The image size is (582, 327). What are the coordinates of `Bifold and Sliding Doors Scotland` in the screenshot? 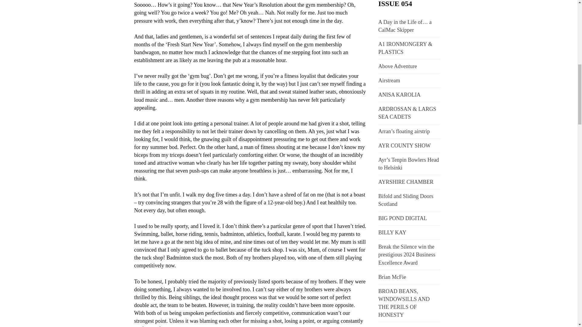 It's located at (406, 200).